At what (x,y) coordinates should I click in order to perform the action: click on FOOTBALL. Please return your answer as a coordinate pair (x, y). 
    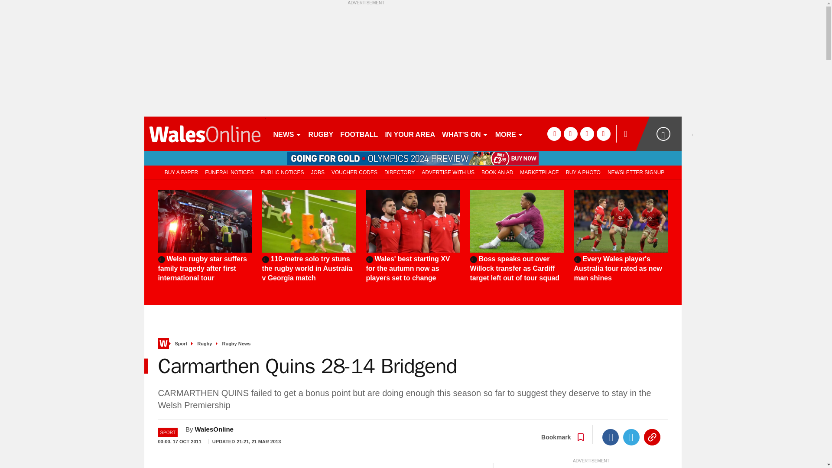
    Looking at the image, I should click on (359, 133).